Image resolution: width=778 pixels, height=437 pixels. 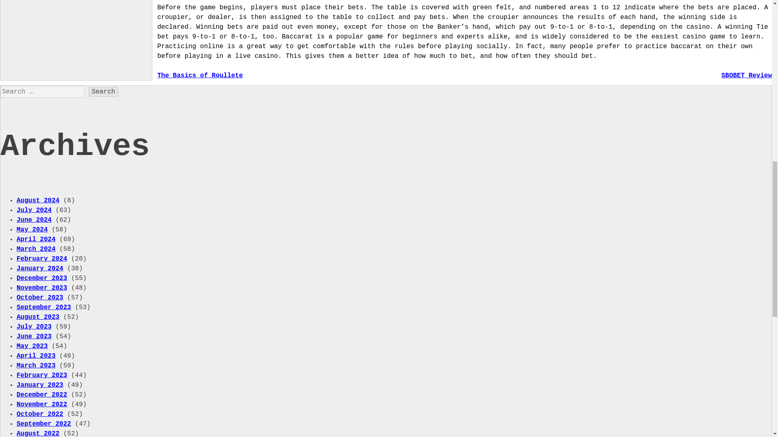 What do you see at coordinates (41, 259) in the screenshot?
I see `February 2024` at bounding box center [41, 259].